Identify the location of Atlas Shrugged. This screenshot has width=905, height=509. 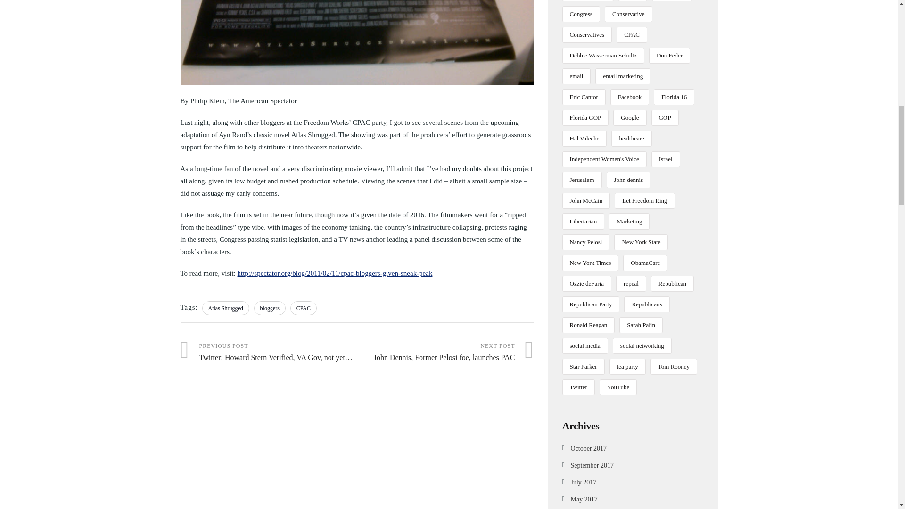
(581, 14).